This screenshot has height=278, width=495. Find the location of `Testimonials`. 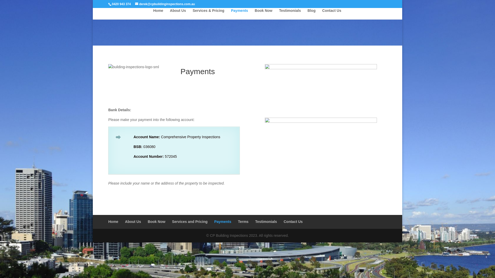

Testimonials is located at coordinates (266, 222).